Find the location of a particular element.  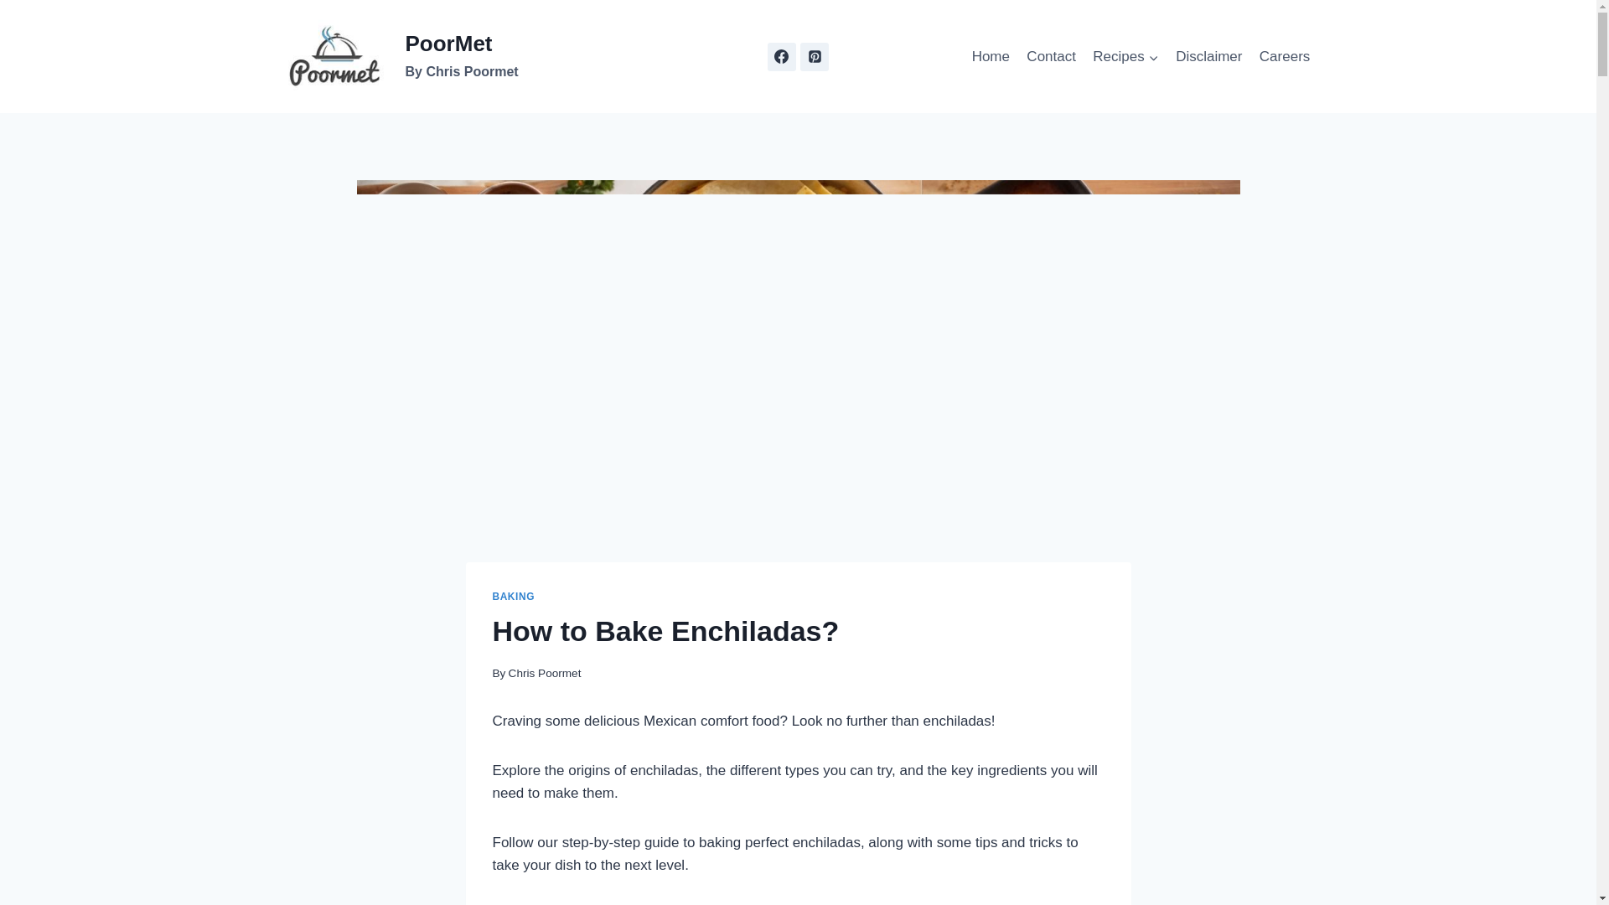

Contact is located at coordinates (1051, 57).